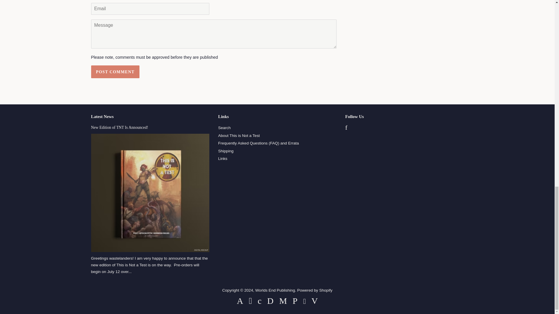 This screenshot has height=314, width=559. I want to click on About This is Not a Test, so click(239, 135).